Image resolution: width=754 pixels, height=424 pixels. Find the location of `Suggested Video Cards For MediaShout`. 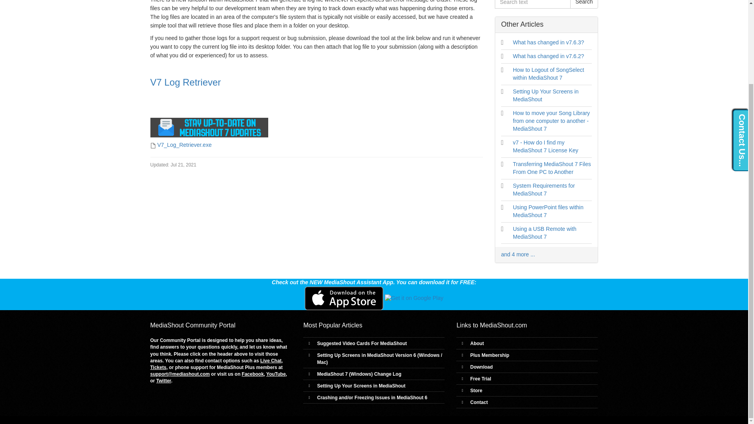

Suggested Video Cards For MediaShout is located at coordinates (361, 344).